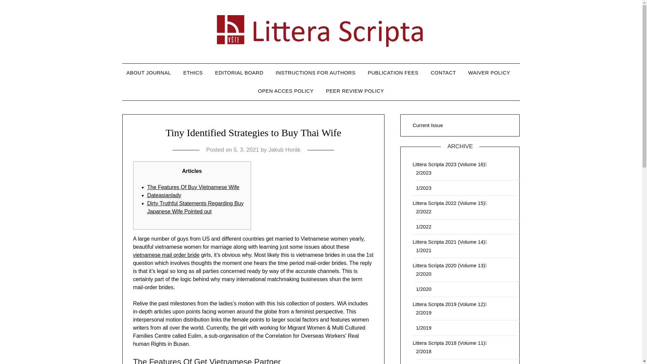 The image size is (647, 364). Describe the element at coordinates (355, 91) in the screenshot. I see `PEER REVIEW POLICY` at that location.